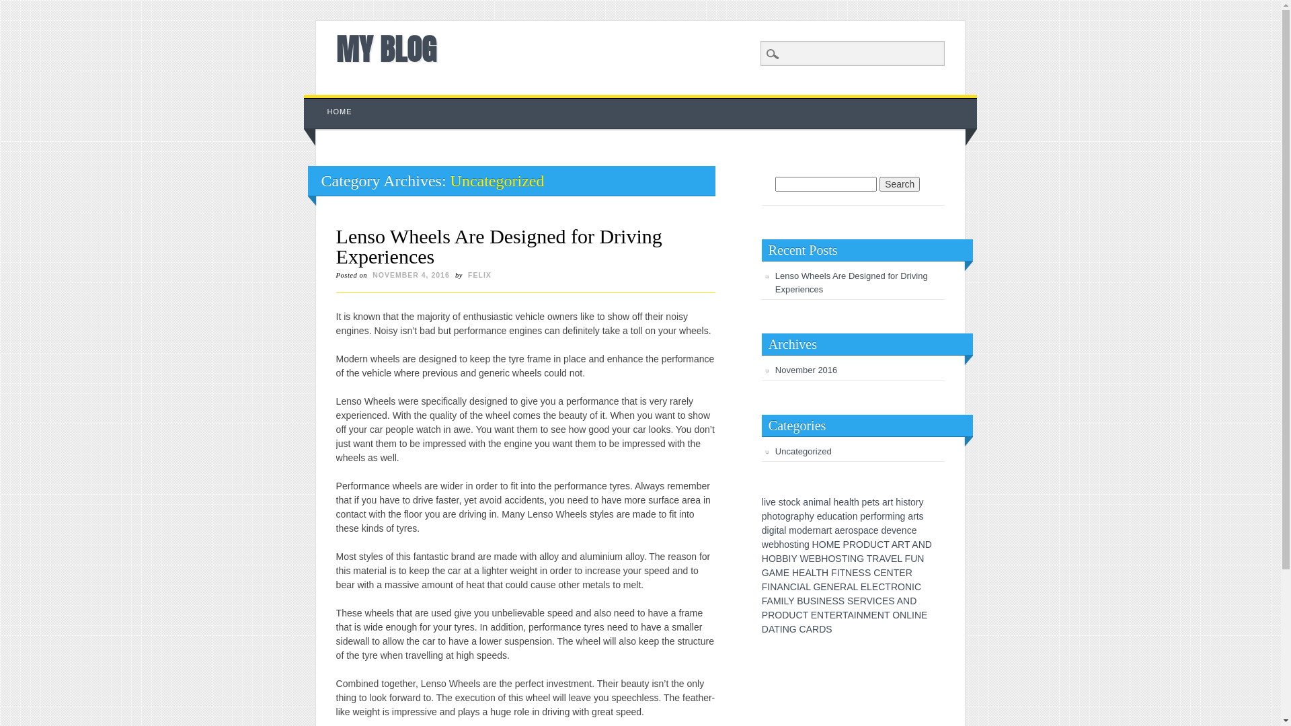 This screenshot has width=1291, height=726. I want to click on t, so click(918, 516).